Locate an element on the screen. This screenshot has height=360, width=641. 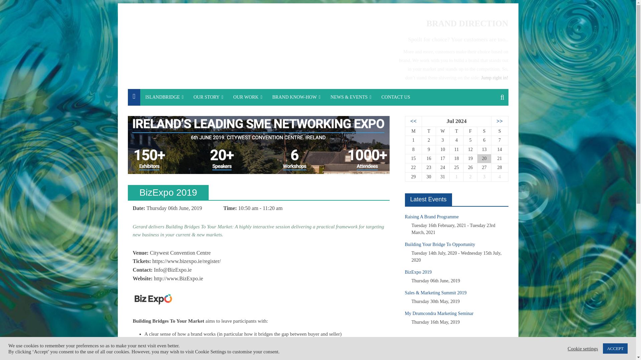
BizExpo 2019 is located at coordinates (418, 272).